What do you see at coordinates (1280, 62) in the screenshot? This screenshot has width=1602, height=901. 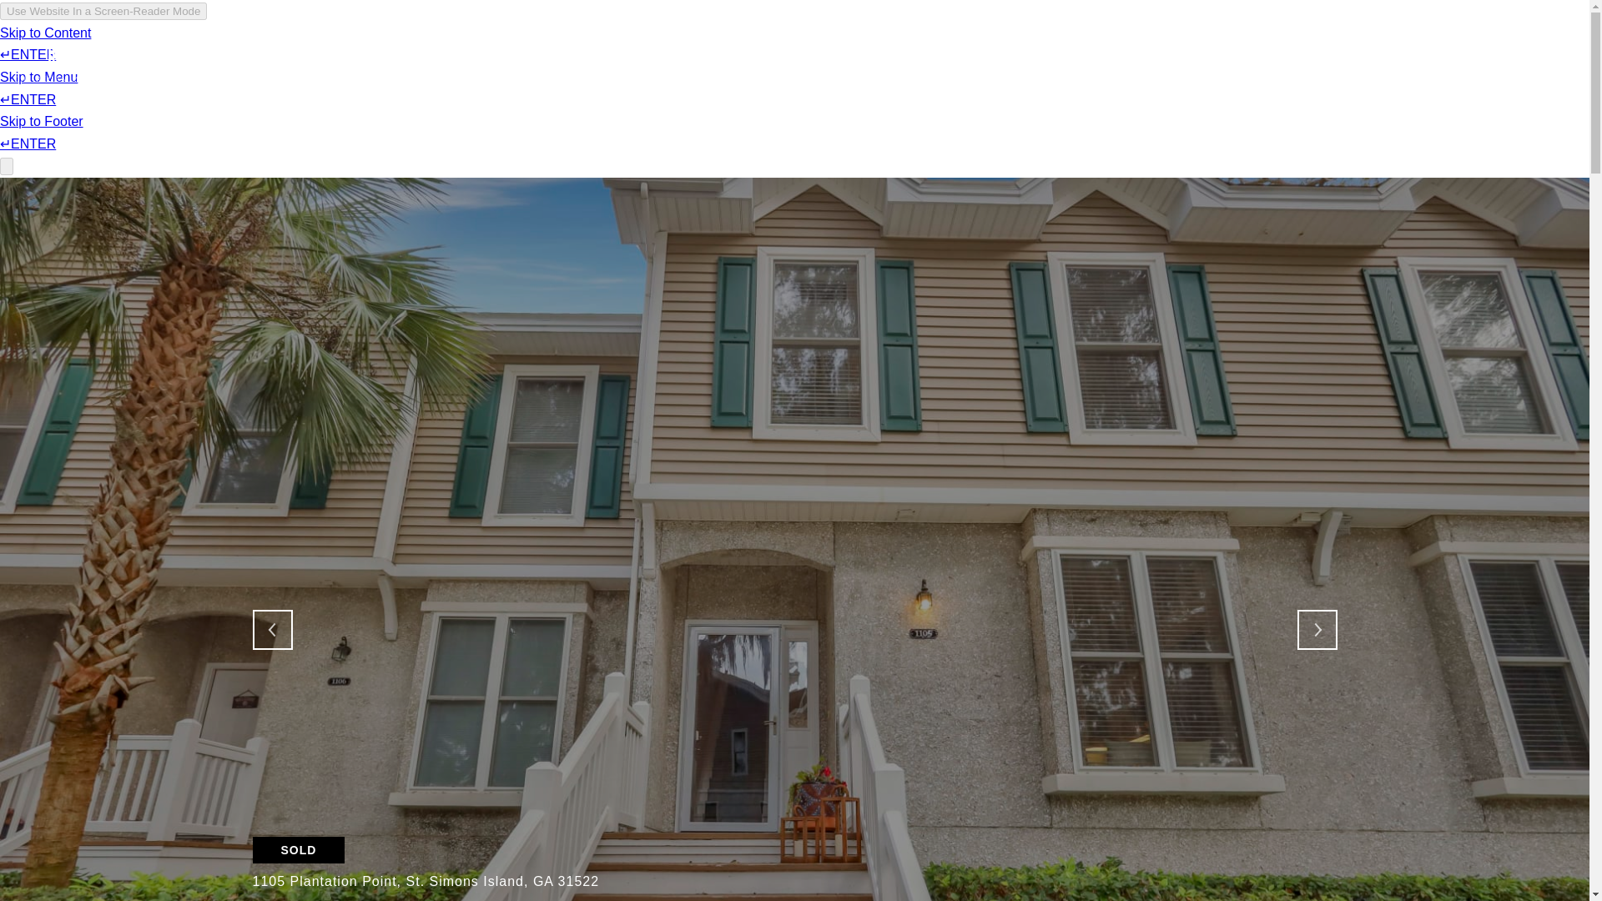 I see `PROPERTIES` at bounding box center [1280, 62].